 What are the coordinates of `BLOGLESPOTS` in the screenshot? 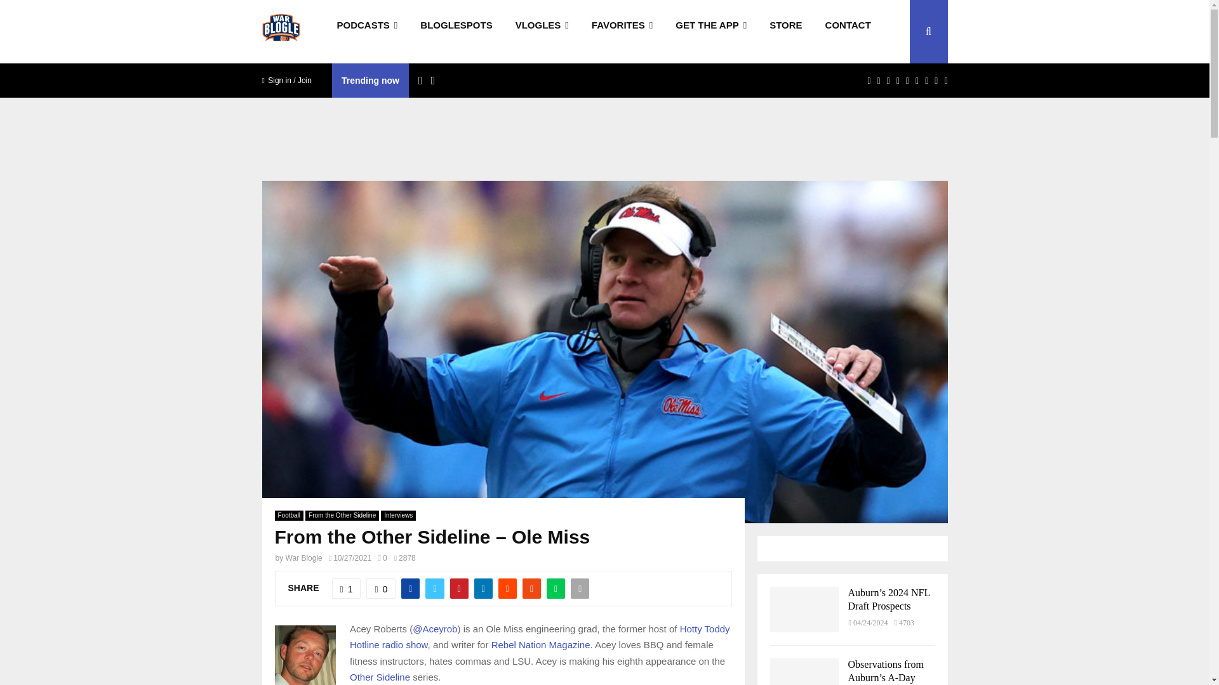 It's located at (456, 32).